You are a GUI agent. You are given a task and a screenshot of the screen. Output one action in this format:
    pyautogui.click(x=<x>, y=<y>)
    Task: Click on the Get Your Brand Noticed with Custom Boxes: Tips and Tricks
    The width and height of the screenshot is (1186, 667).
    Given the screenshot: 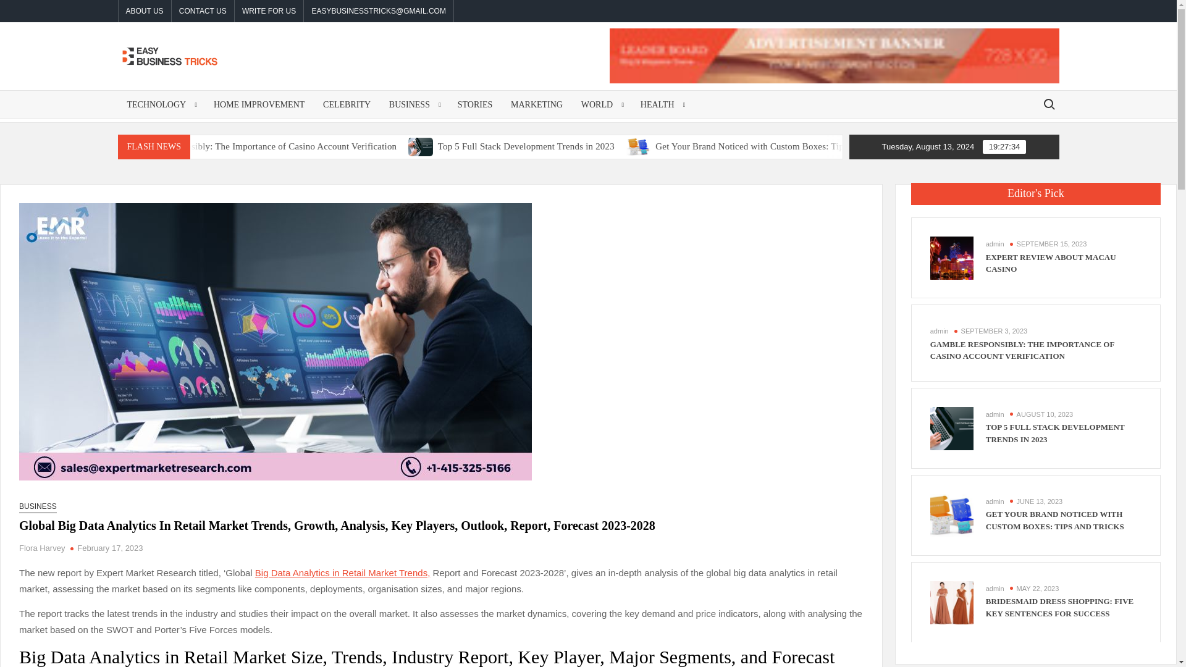 What is the action you would take?
    pyautogui.click(x=857, y=146)
    